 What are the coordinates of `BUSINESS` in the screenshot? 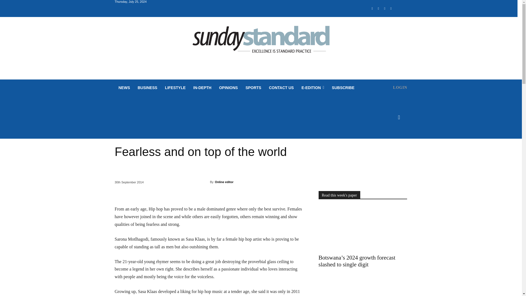 It's located at (147, 88).